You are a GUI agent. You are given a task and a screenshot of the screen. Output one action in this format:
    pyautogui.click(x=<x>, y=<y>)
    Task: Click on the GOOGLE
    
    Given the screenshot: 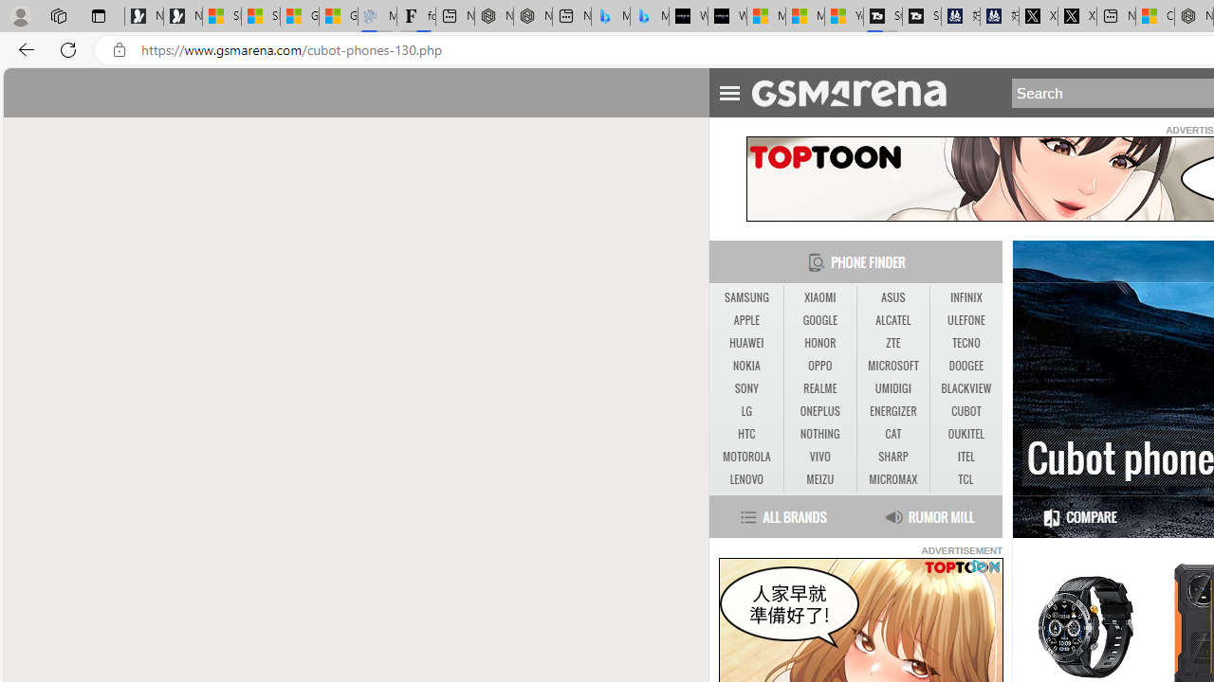 What is the action you would take?
    pyautogui.click(x=819, y=321)
    